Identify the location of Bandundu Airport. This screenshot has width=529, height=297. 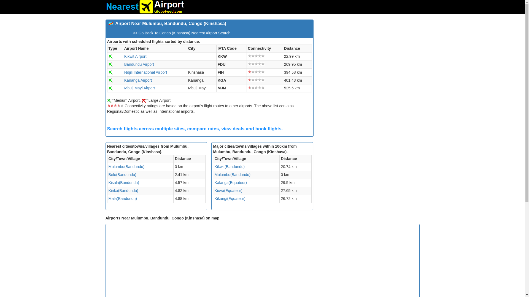
(139, 64).